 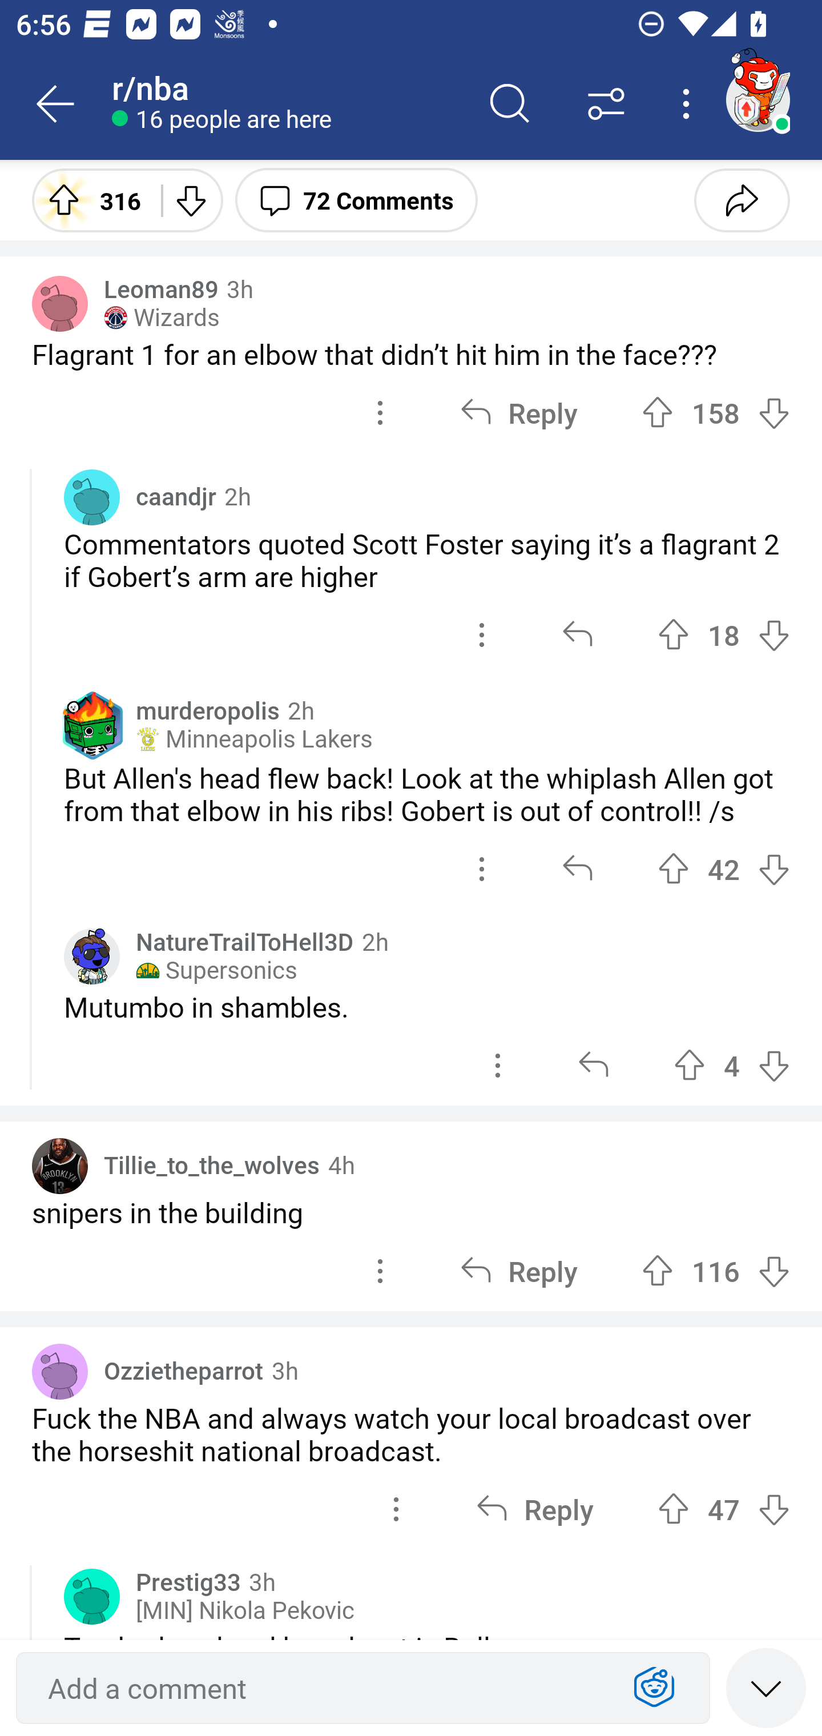 What do you see at coordinates (92, 956) in the screenshot?
I see `Custom avatar` at bounding box center [92, 956].